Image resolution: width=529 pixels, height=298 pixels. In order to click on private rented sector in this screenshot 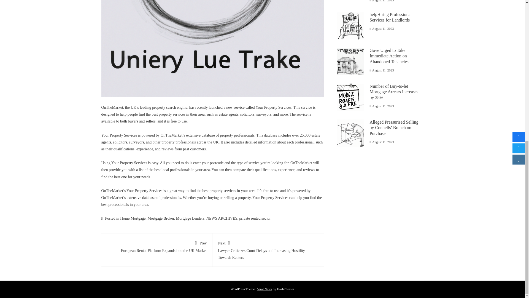, I will do `click(255, 219)`.